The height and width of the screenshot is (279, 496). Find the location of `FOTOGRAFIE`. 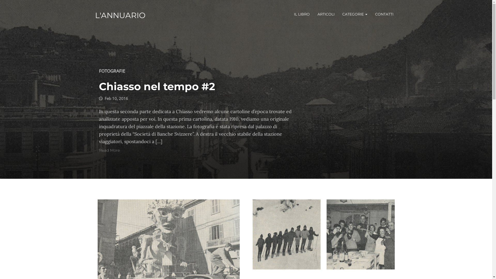

FOTOGRAFIE is located at coordinates (112, 71).